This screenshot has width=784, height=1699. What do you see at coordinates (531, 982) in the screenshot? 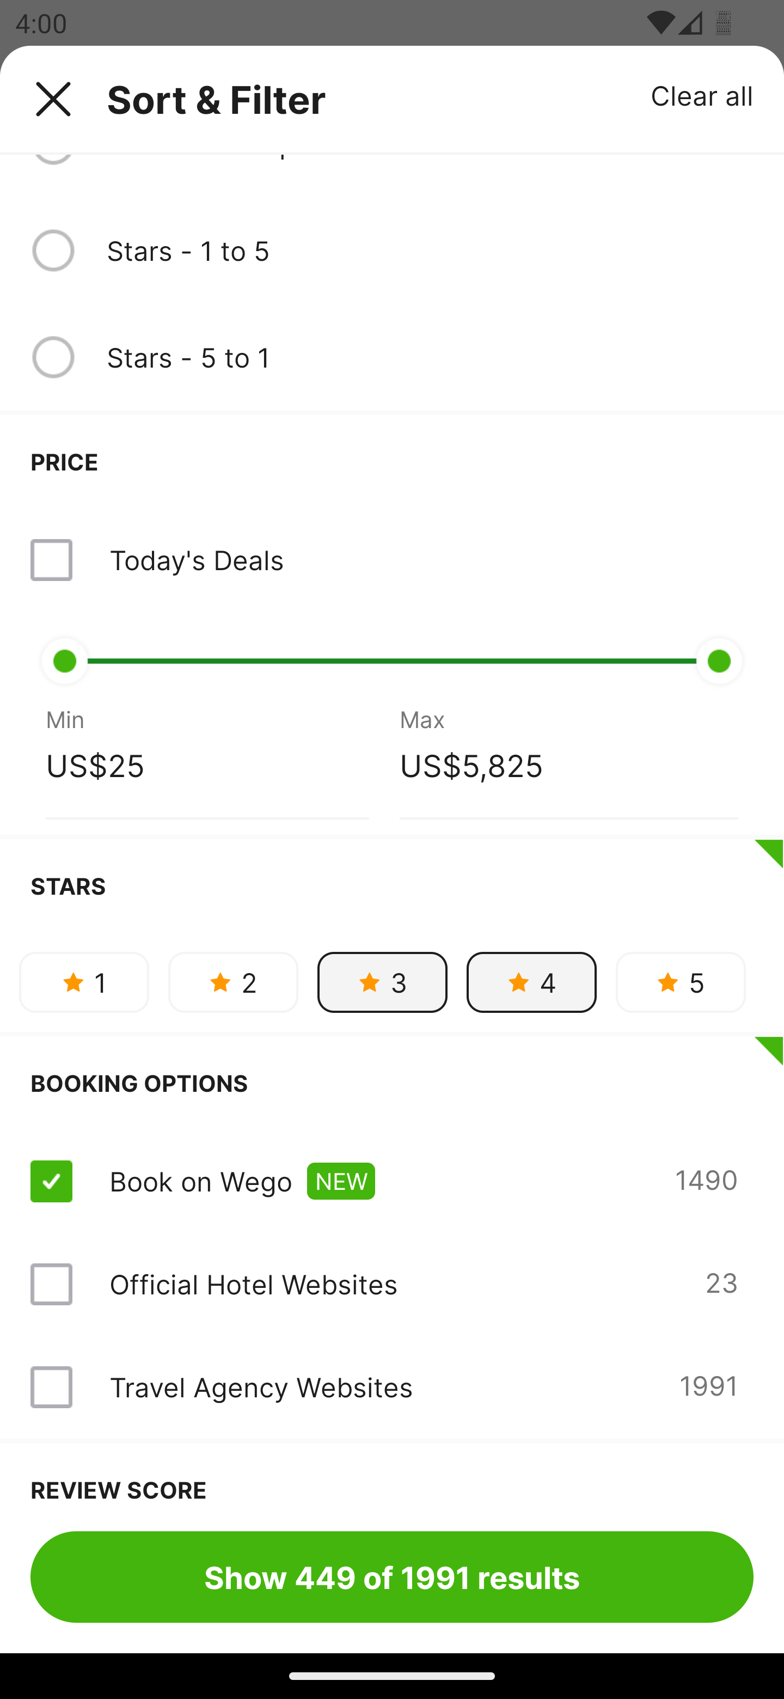
I see `4` at bounding box center [531, 982].